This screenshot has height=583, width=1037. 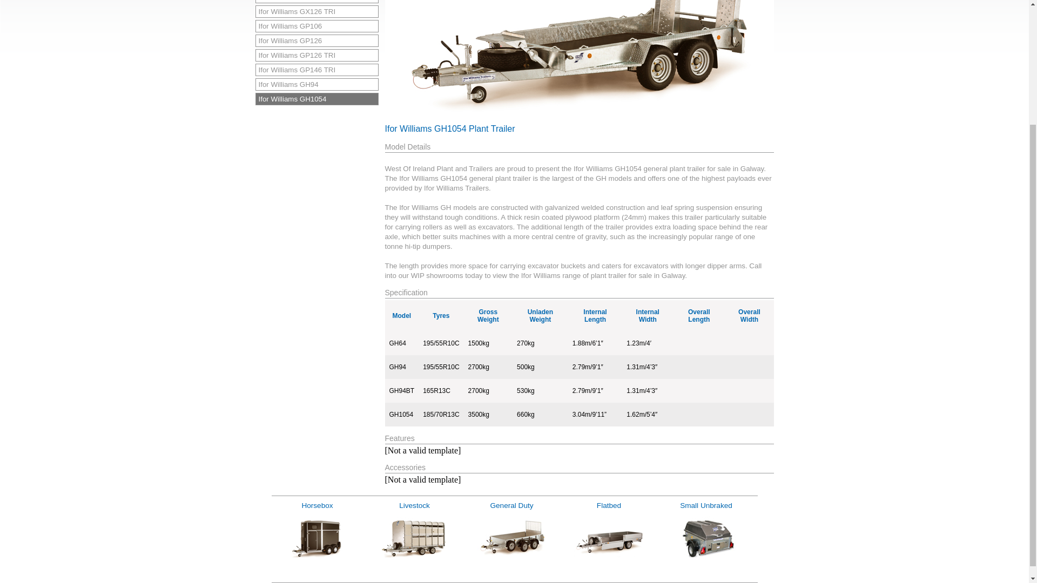 I want to click on Livestock, so click(x=414, y=538).